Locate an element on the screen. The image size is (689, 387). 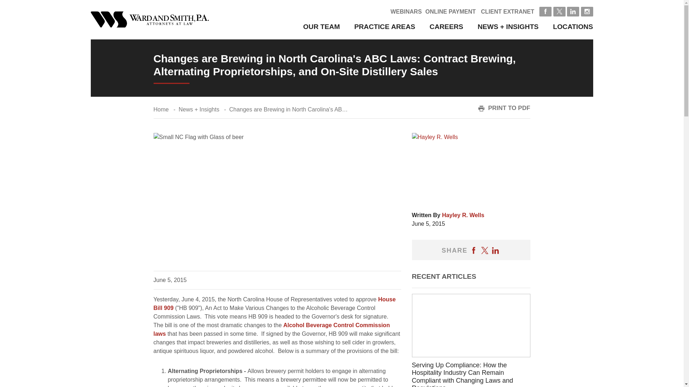
OUR TEAM is located at coordinates (321, 27).